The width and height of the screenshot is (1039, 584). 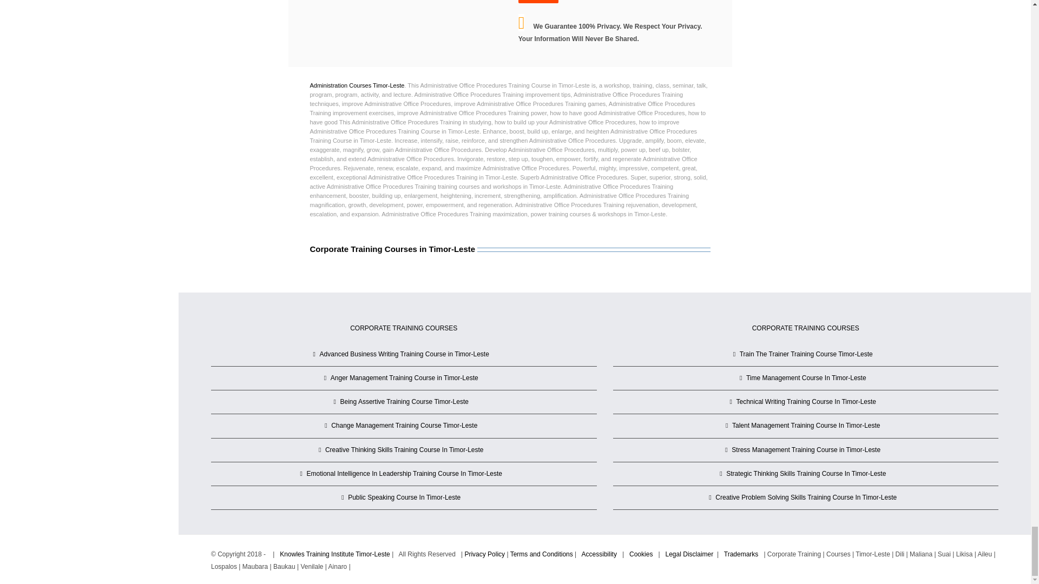 What do you see at coordinates (404, 450) in the screenshot?
I see `Creative Thinking Skills Training Course In Timor-Leste` at bounding box center [404, 450].